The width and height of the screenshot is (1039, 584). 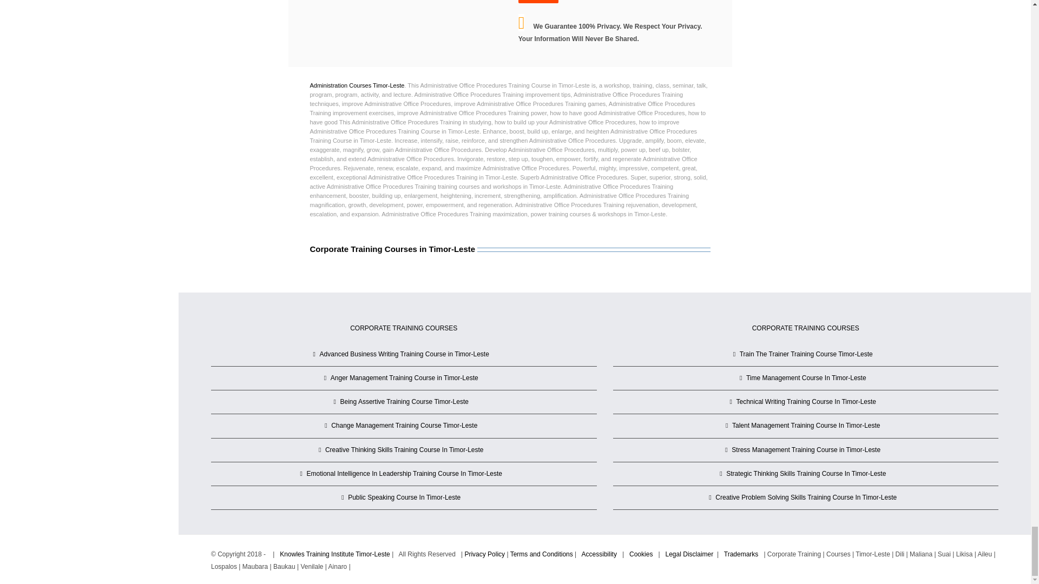 What do you see at coordinates (404, 450) in the screenshot?
I see `Creative Thinking Skills Training Course In Timor-Leste` at bounding box center [404, 450].